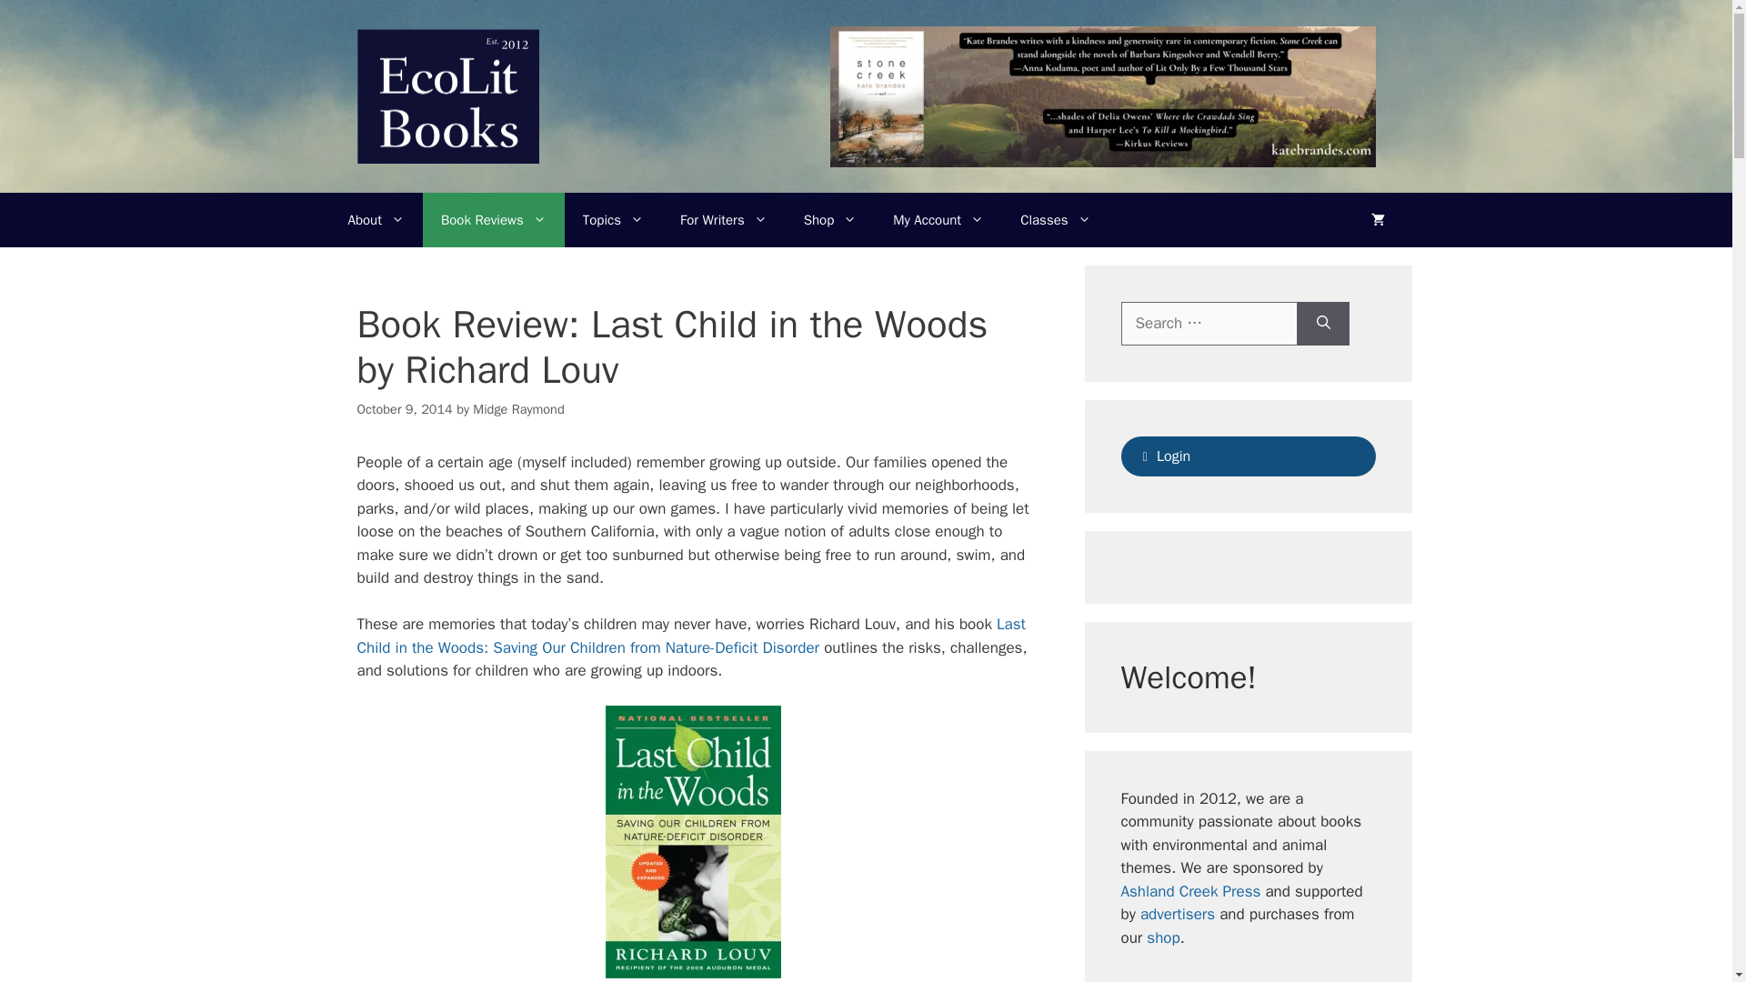 This screenshot has width=1746, height=982. What do you see at coordinates (613, 220) in the screenshot?
I see `Topics` at bounding box center [613, 220].